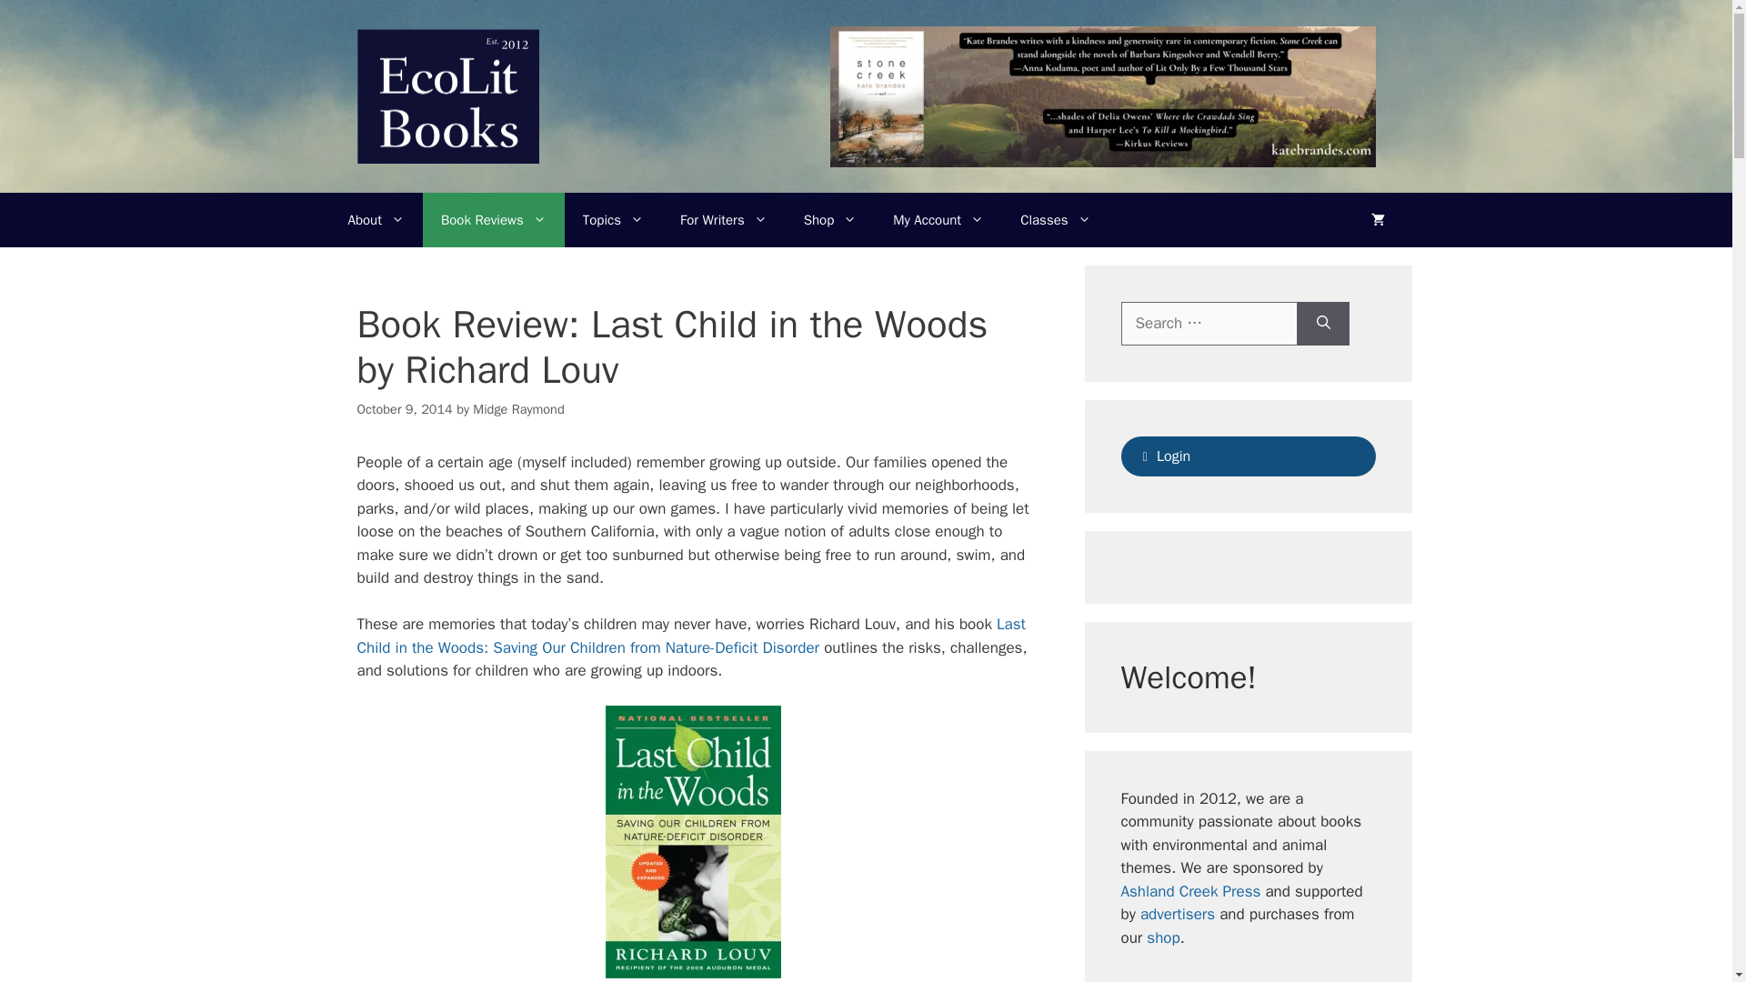 This screenshot has width=1746, height=982. What do you see at coordinates (613, 220) in the screenshot?
I see `Topics` at bounding box center [613, 220].